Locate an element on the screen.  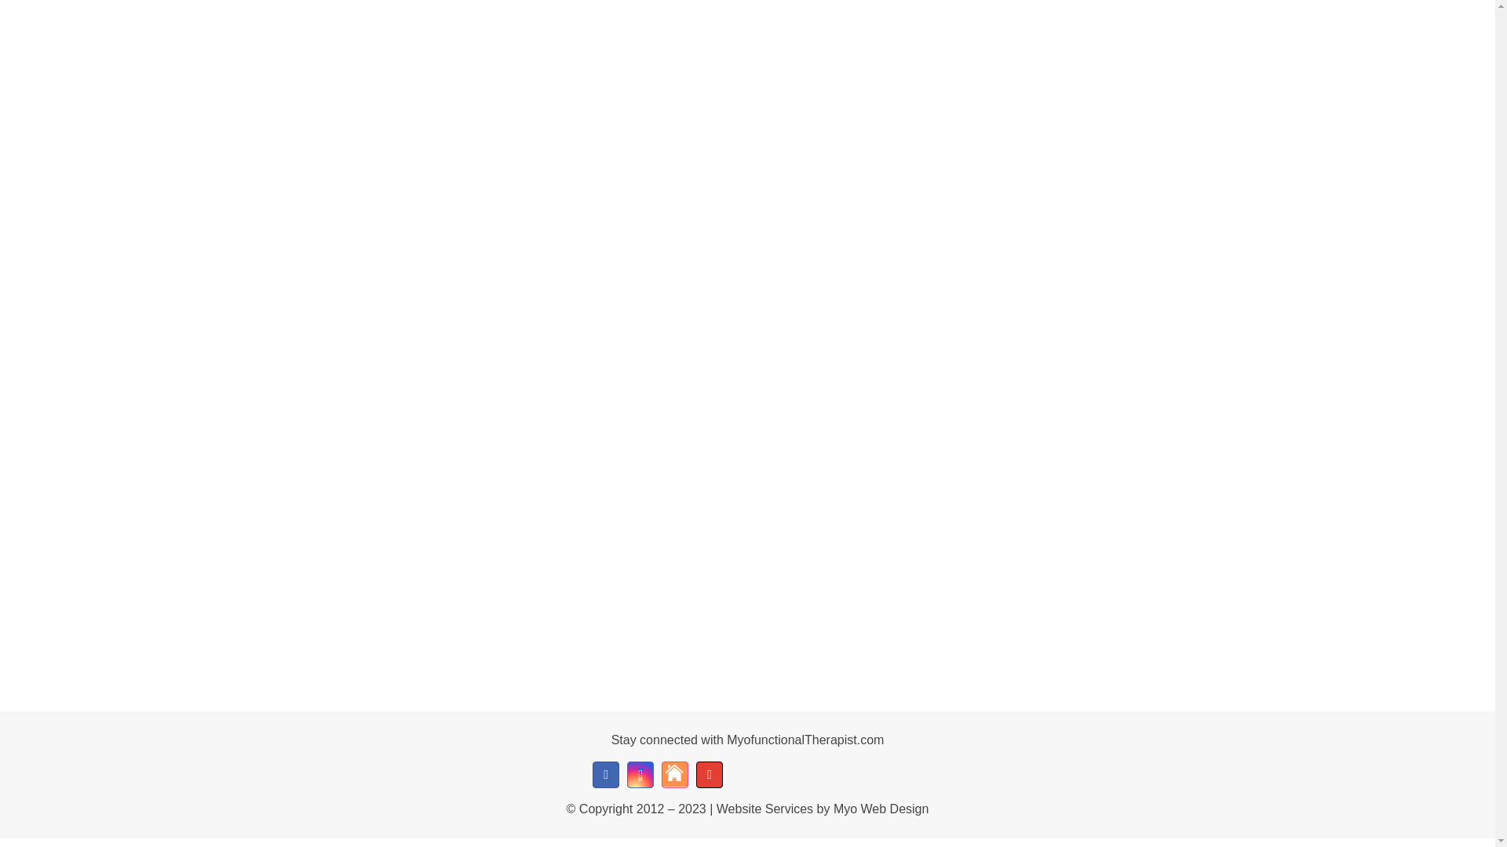
Facebook is located at coordinates (606, 775).